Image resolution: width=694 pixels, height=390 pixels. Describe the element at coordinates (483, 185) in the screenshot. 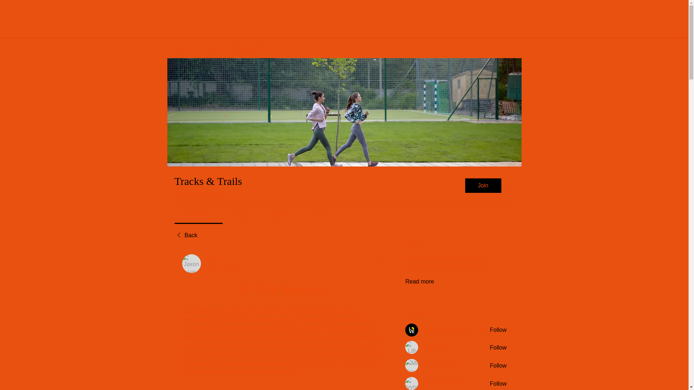

I see `Join` at that location.